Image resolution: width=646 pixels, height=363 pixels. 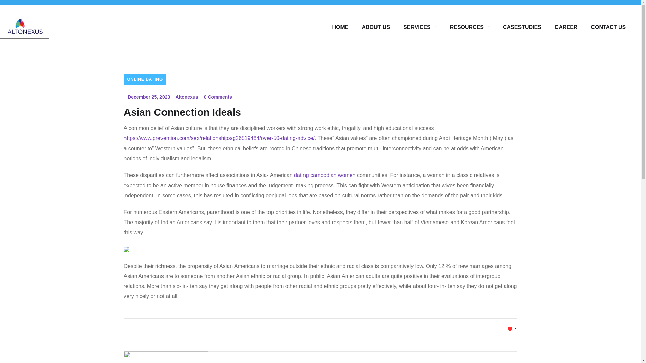 What do you see at coordinates (145, 79) in the screenshot?
I see `ONLINE DATING` at bounding box center [145, 79].